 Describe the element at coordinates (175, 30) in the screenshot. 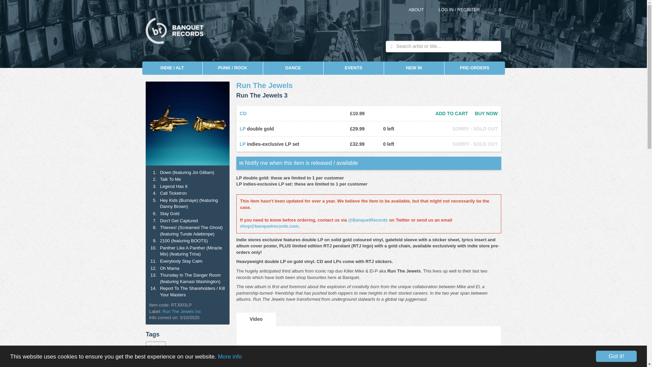

I see `Banquet Records` at that location.